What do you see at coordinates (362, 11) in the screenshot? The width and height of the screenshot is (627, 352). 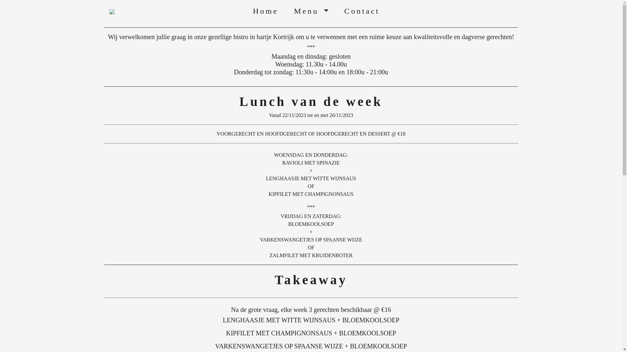 I see `Contact` at bounding box center [362, 11].